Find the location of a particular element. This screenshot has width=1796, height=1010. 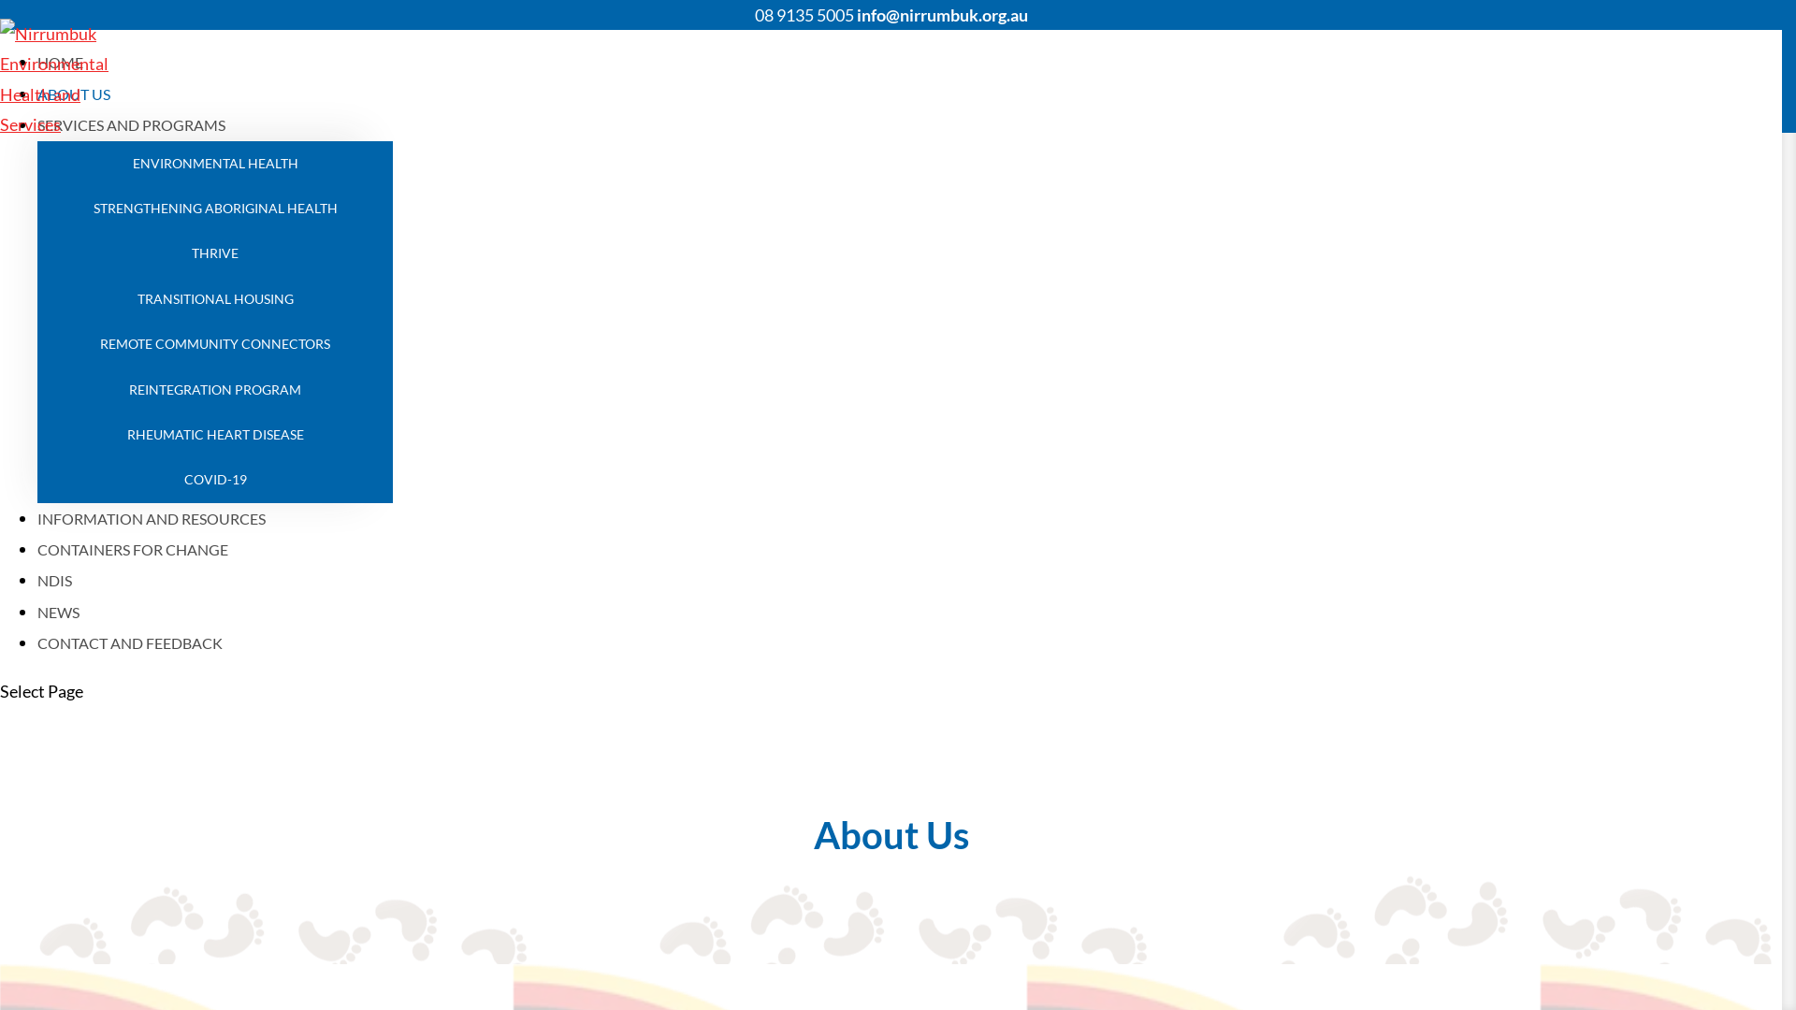

INFORMATION AND RESOURCES is located at coordinates (152, 518).